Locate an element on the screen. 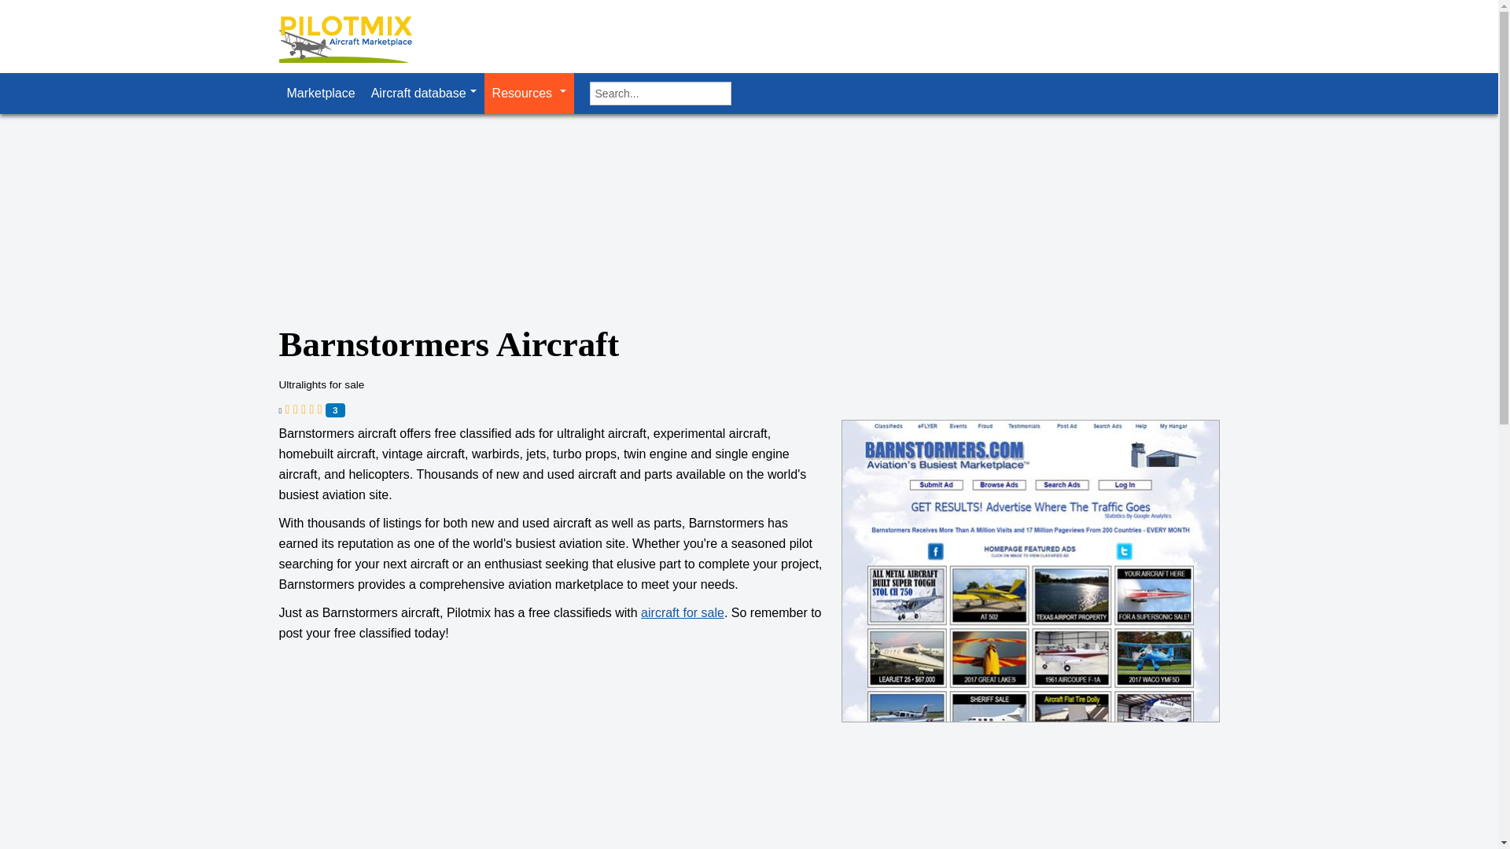 Image resolution: width=1510 pixels, height=849 pixels. Advertisement is located at coordinates (436, 755).